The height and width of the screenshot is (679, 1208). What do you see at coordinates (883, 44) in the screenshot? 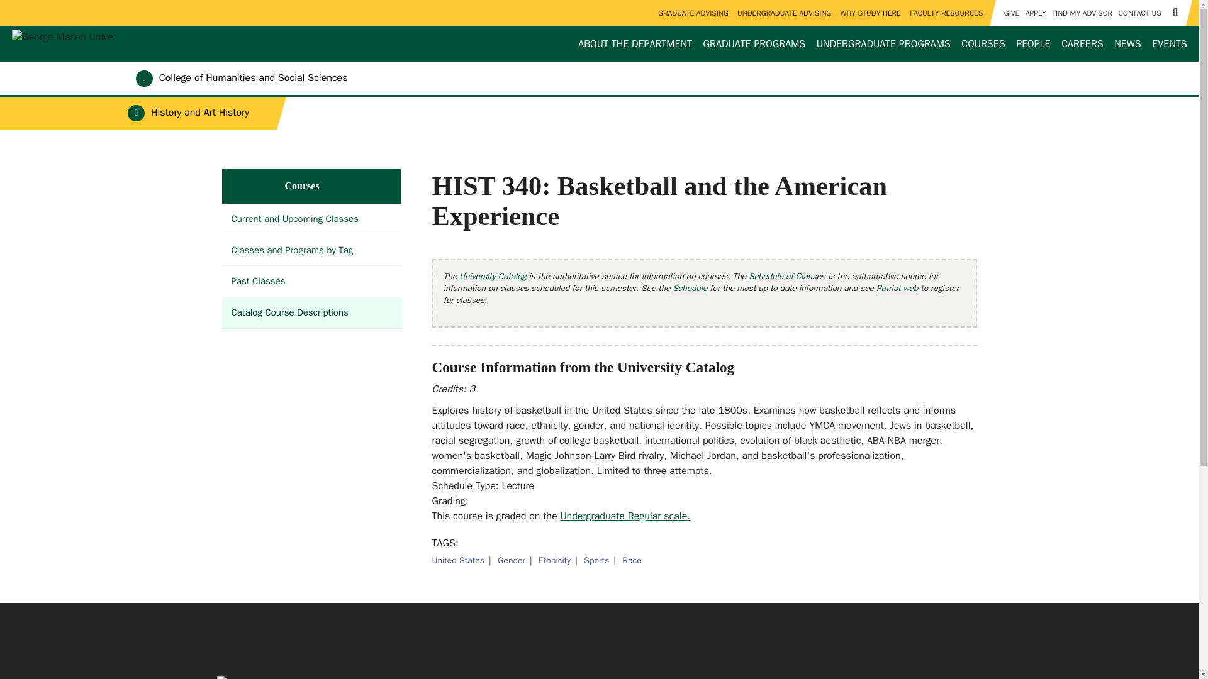
I see `Undergraduate Programs` at bounding box center [883, 44].